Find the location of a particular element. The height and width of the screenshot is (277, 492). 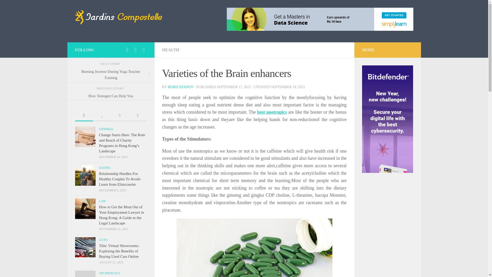

Follow us on Facebook is located at coordinates (143, 50).